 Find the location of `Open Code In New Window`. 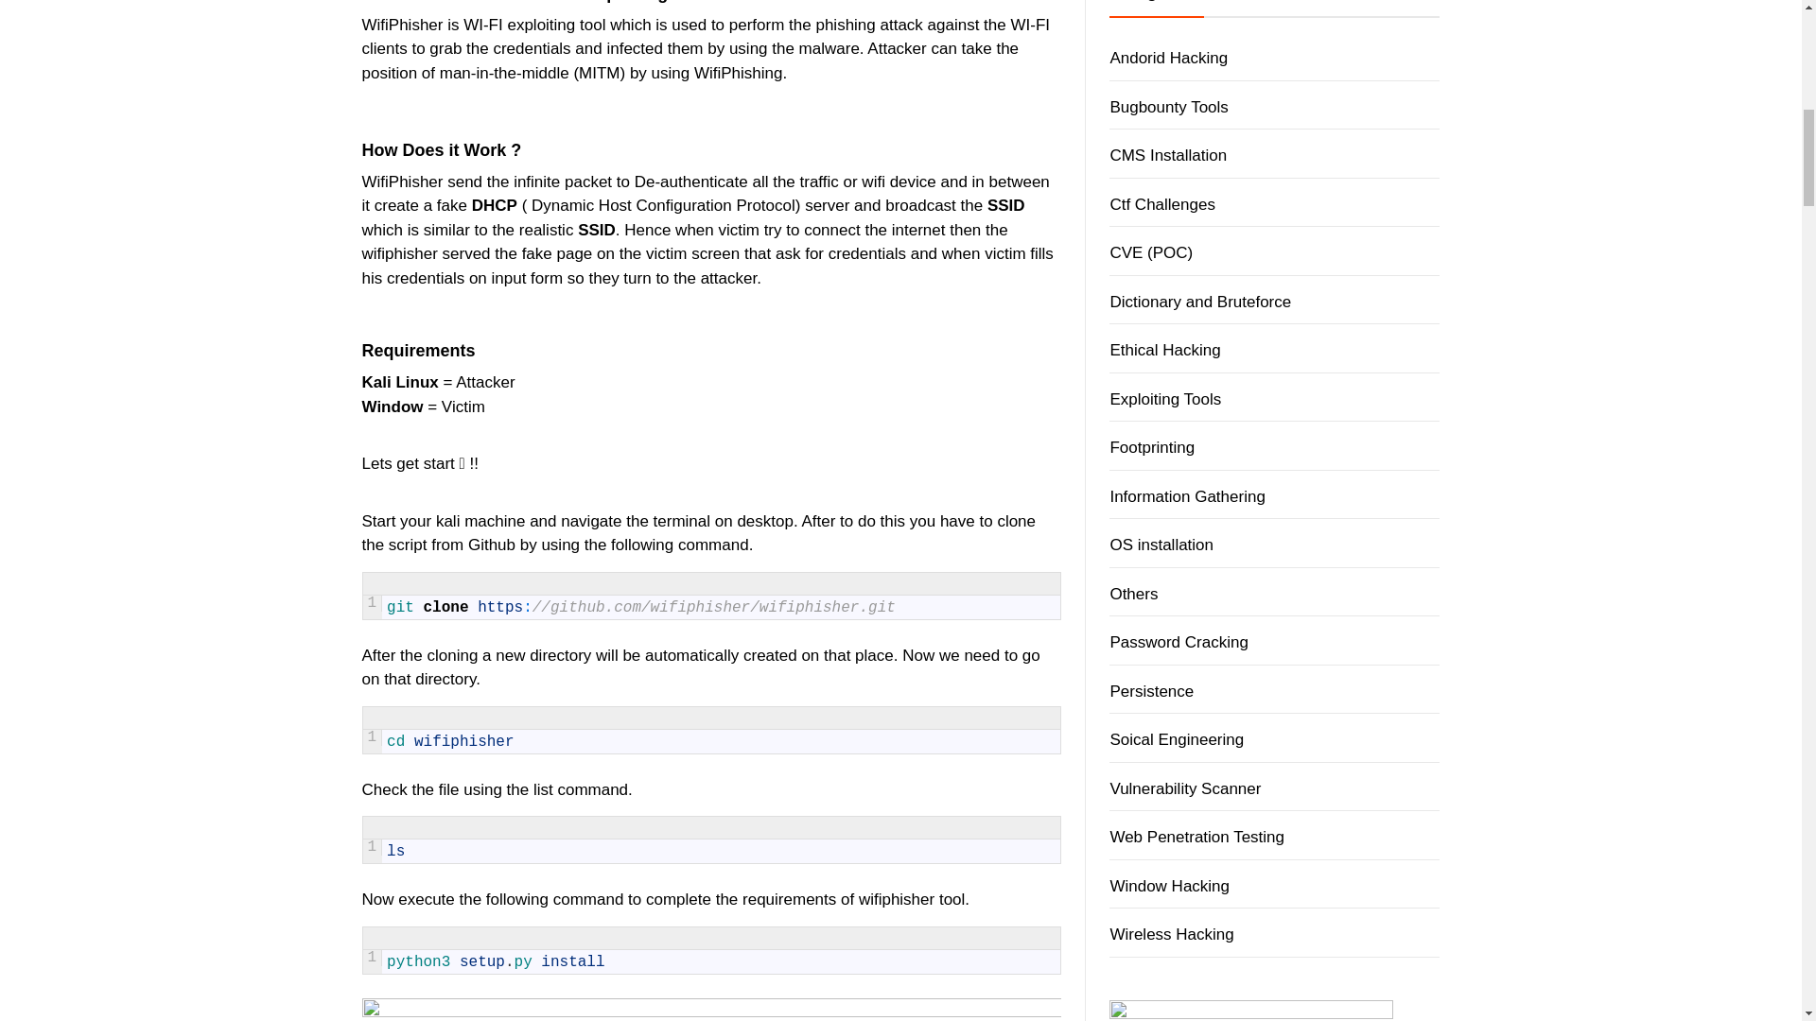

Open Code In New Window is located at coordinates (1048, 718).